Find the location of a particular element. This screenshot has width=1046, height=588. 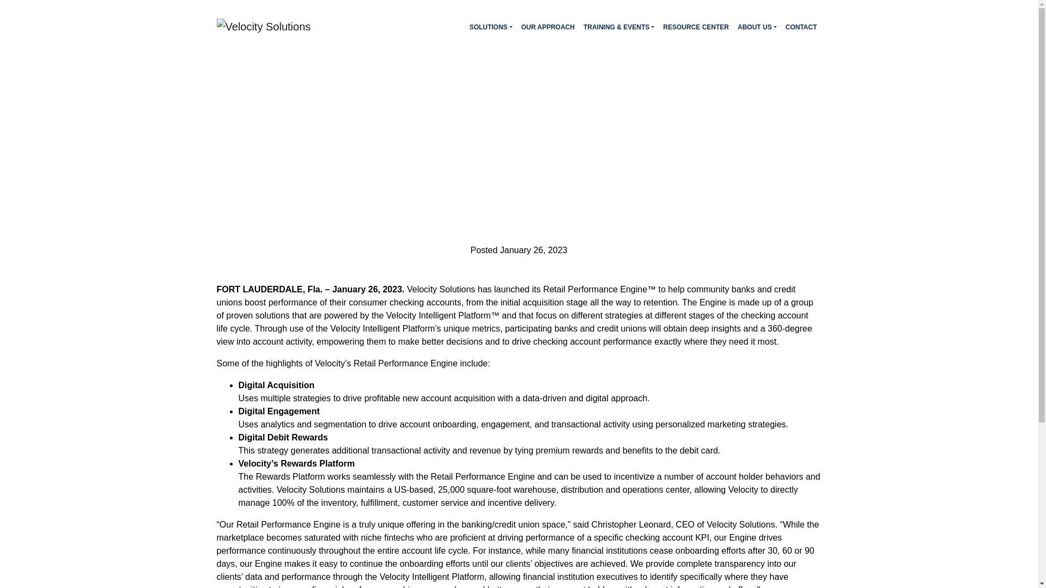

CONTACT is located at coordinates (801, 27).